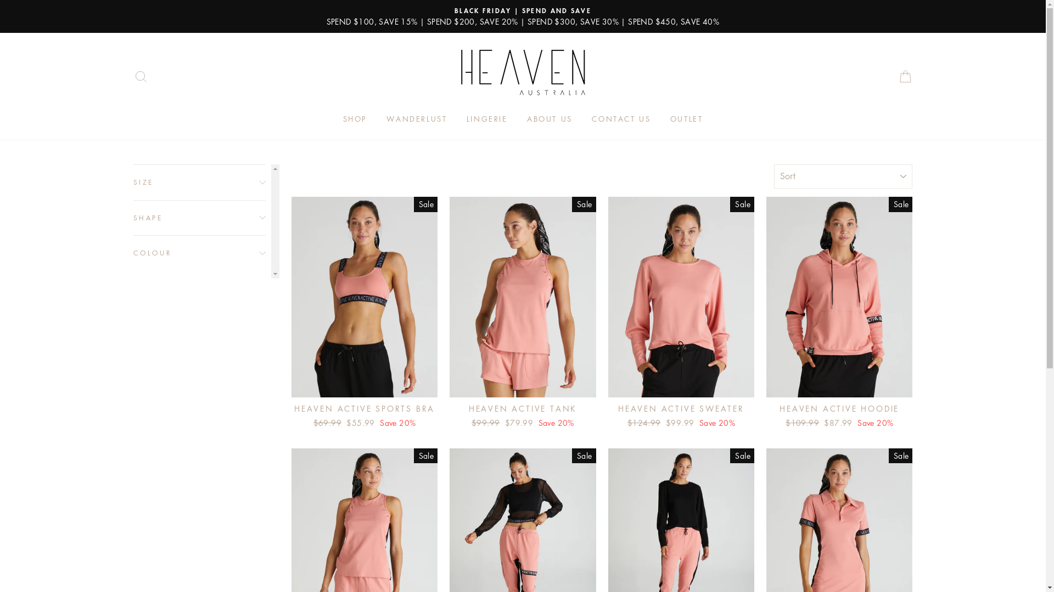  I want to click on ABOUT US, so click(550, 119).